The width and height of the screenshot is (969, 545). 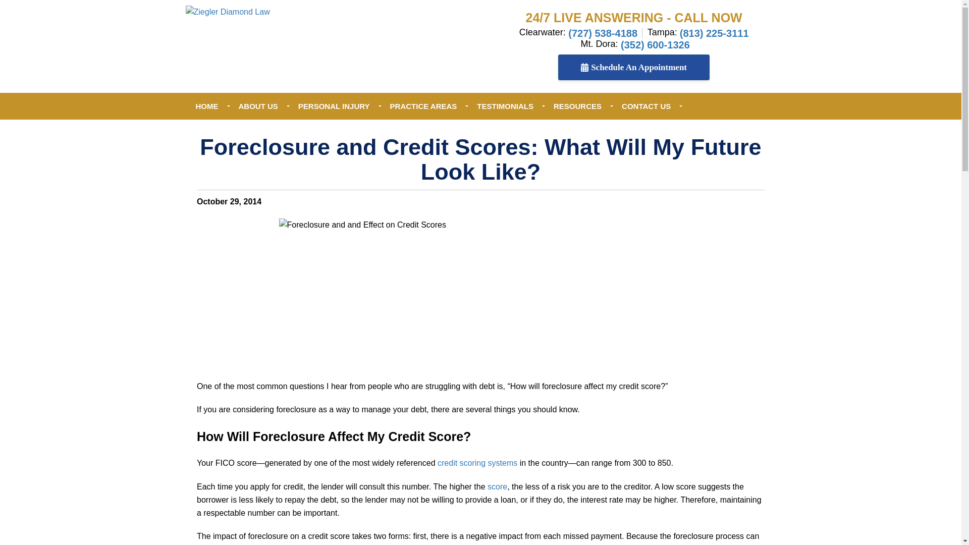 What do you see at coordinates (423, 106) in the screenshot?
I see `PRACTICE AREAS` at bounding box center [423, 106].